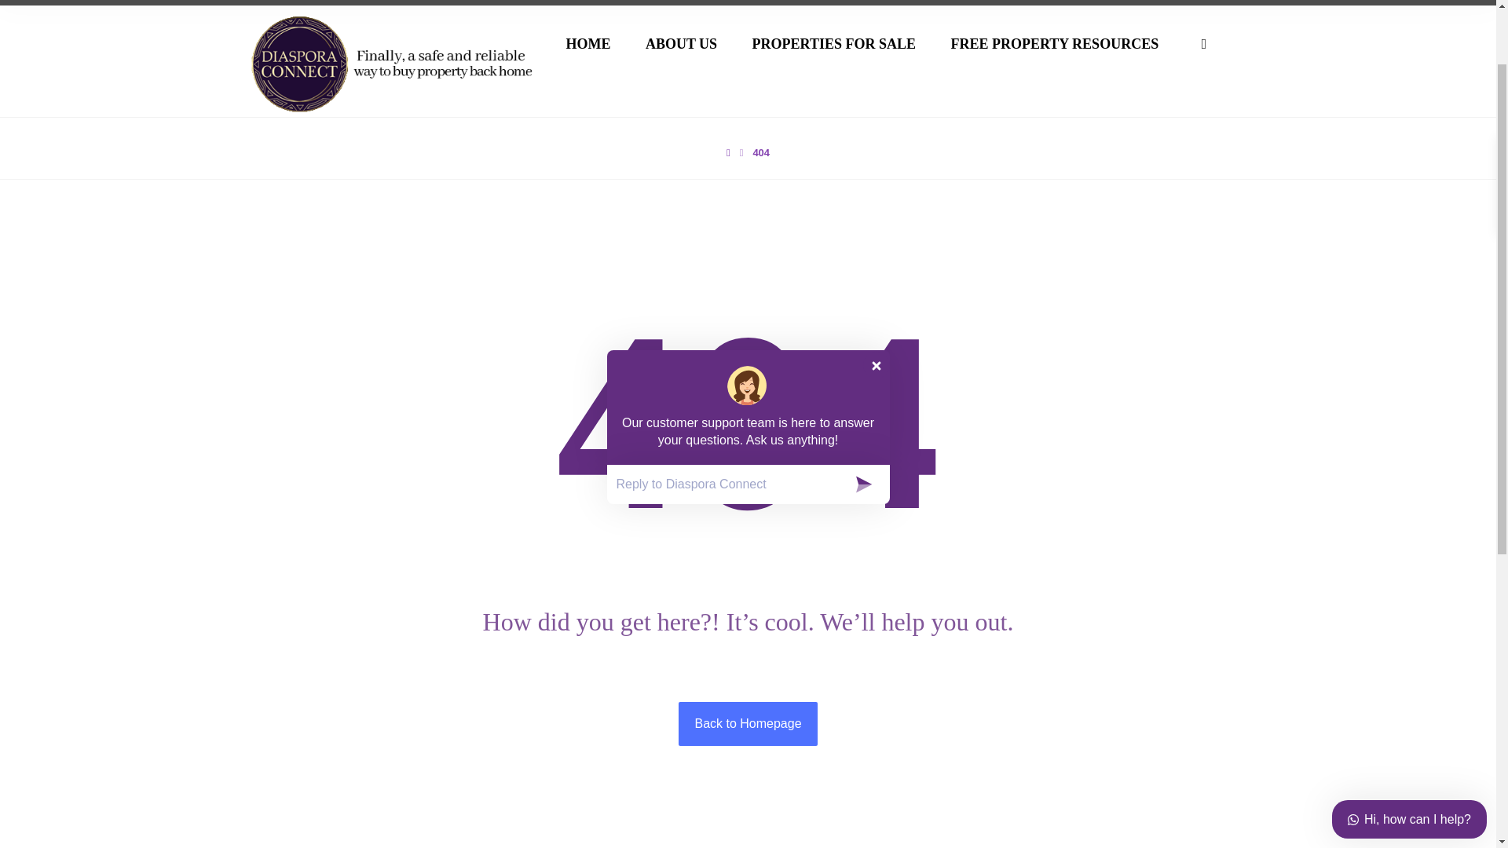 The width and height of the screenshot is (1508, 848). What do you see at coordinates (680, 623) in the screenshot?
I see `Instagram` at bounding box center [680, 623].